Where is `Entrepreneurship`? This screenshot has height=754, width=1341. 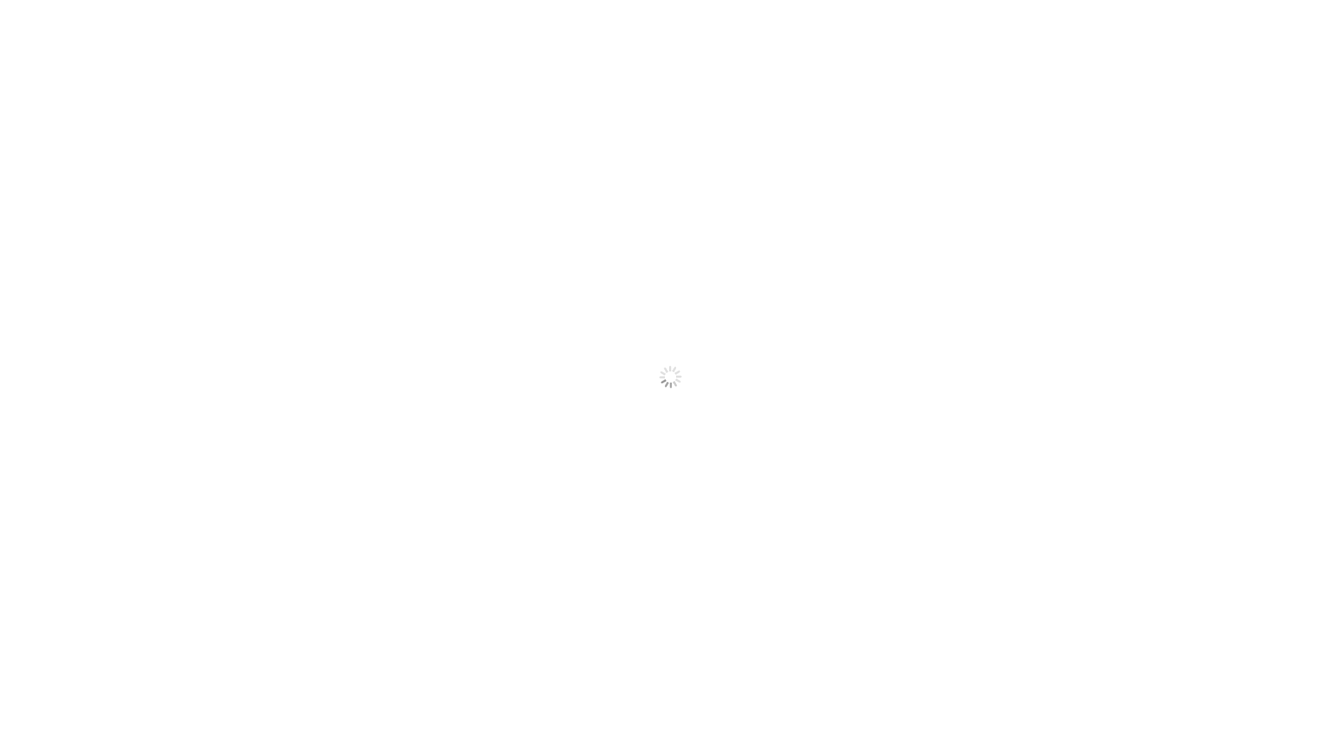
Entrepreneurship is located at coordinates (746, 42).